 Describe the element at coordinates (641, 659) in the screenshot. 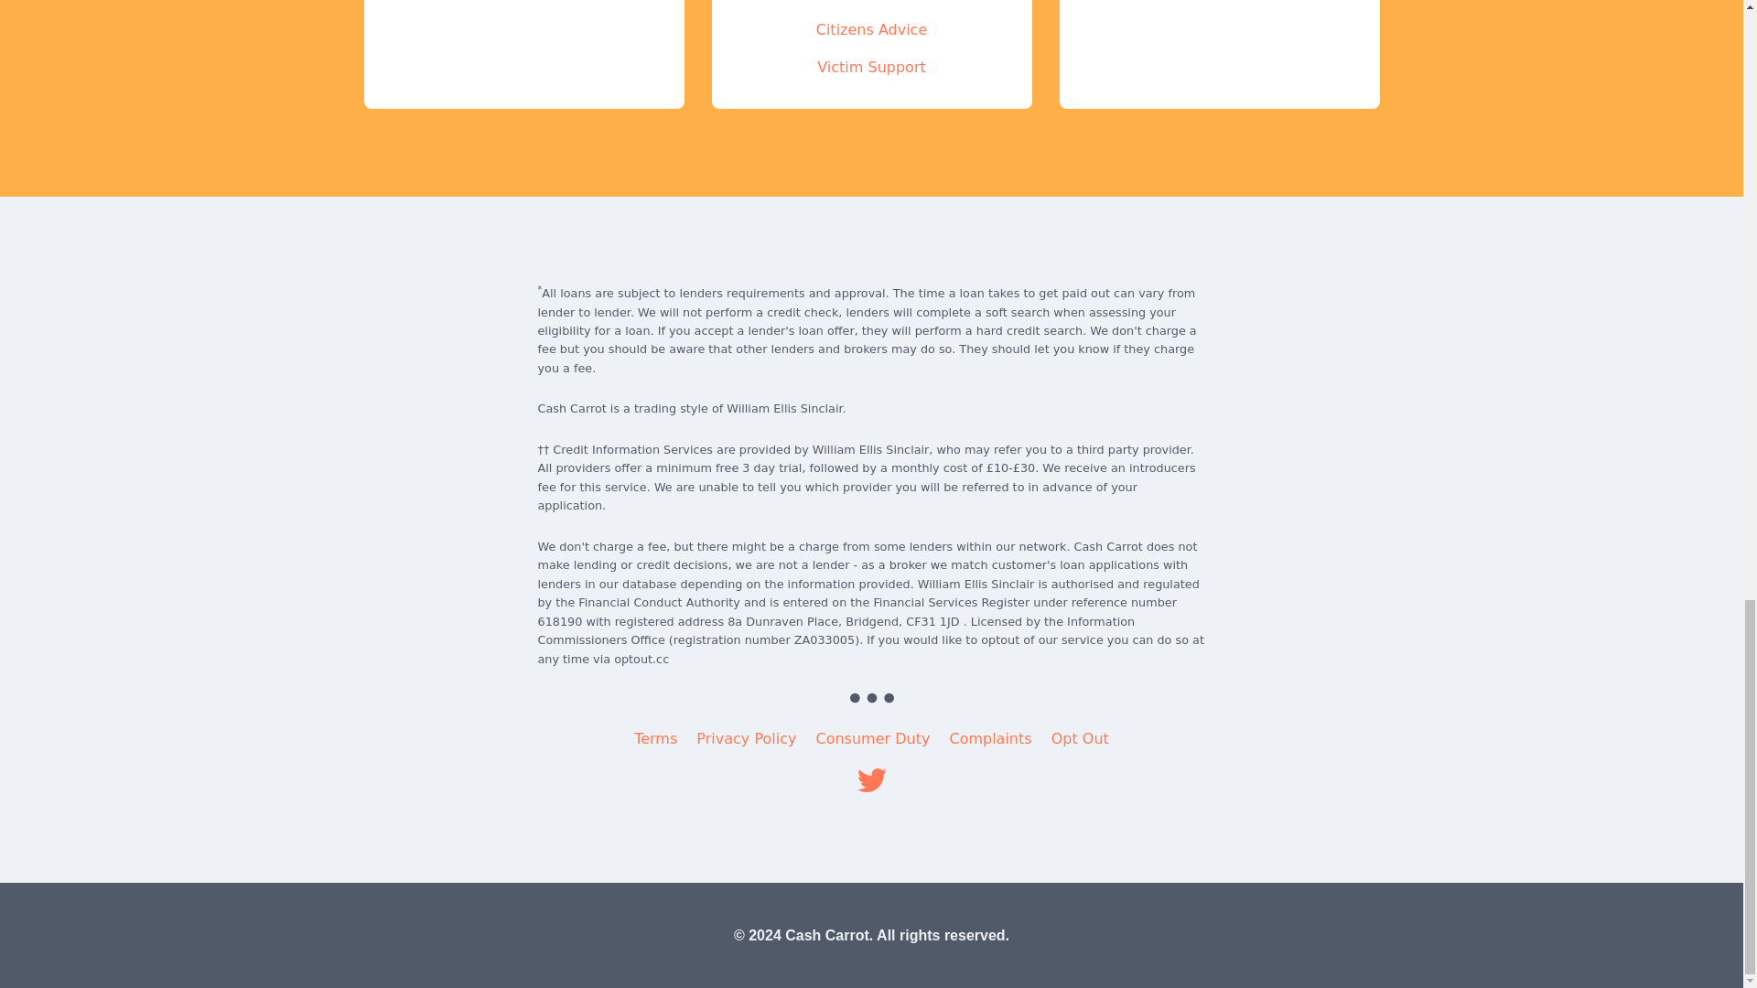

I see `optout.cc` at that location.